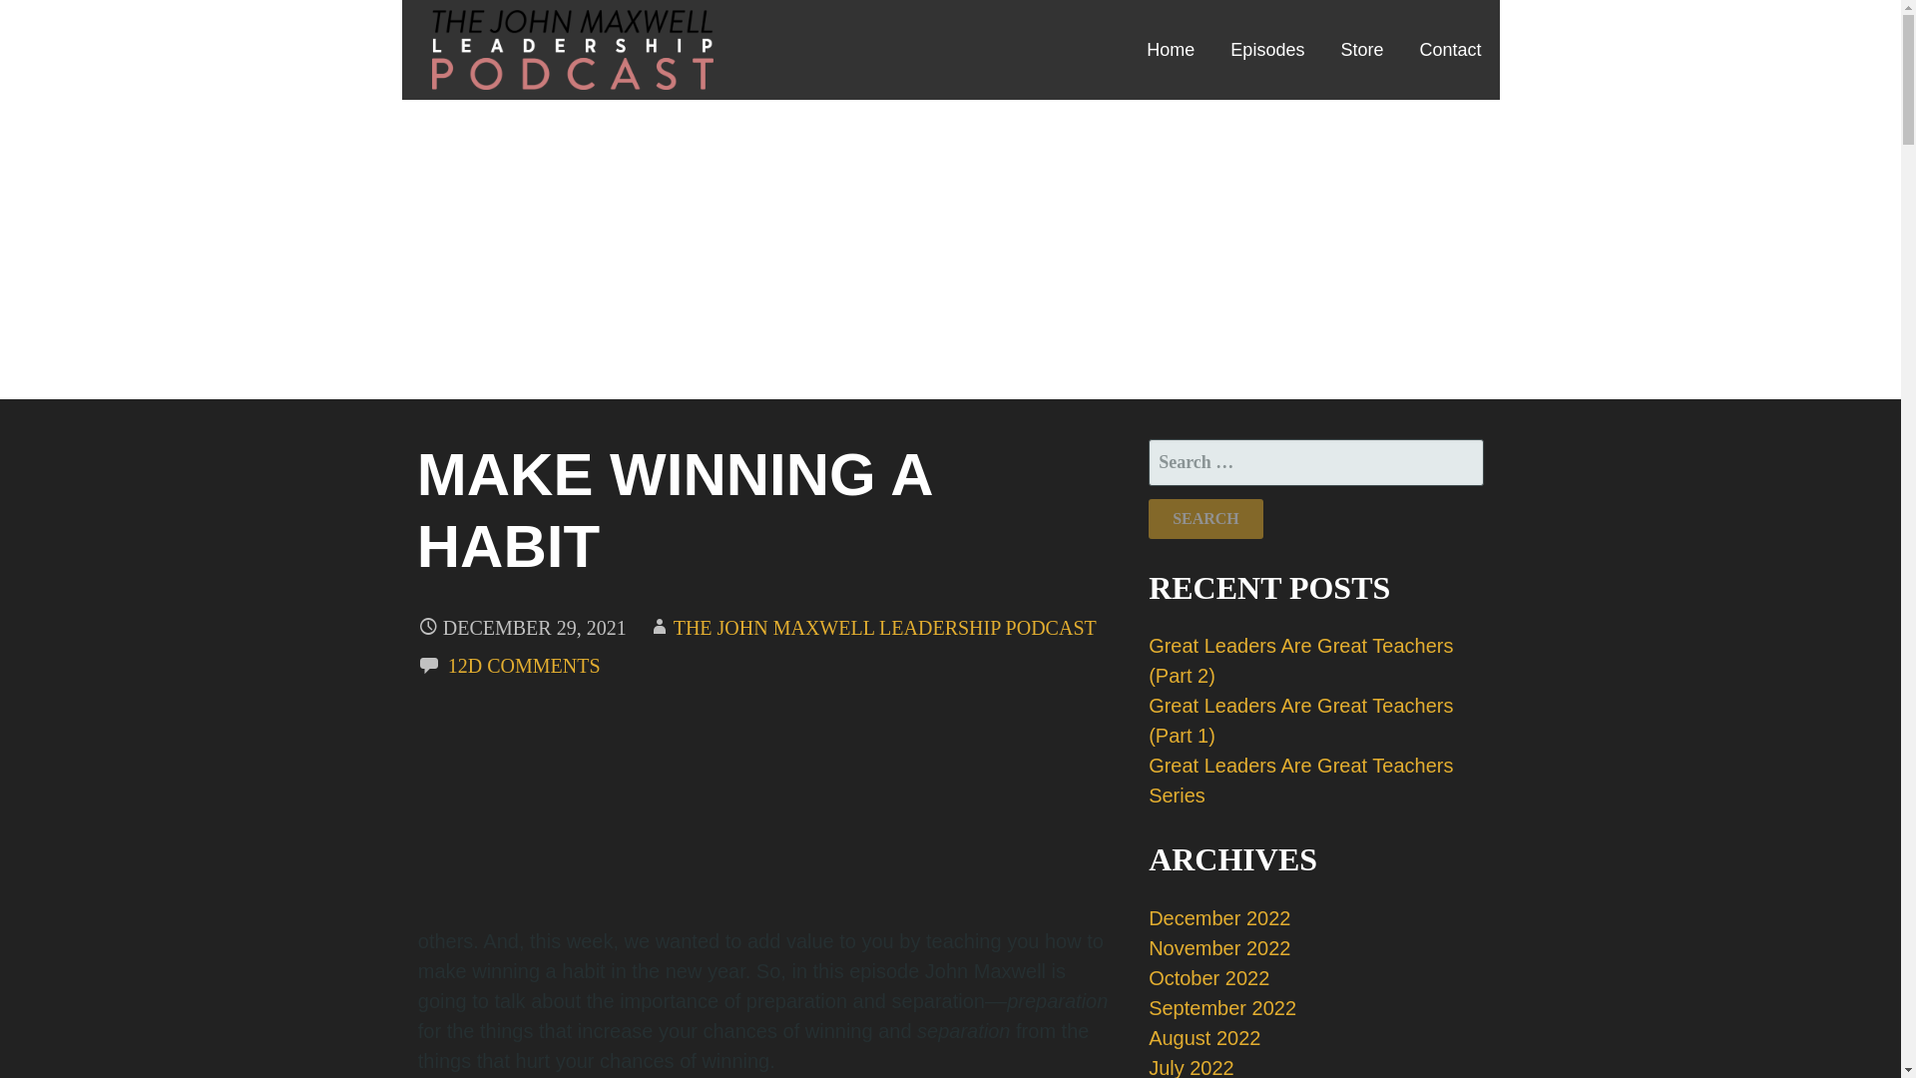 The width and height of the screenshot is (1916, 1078). I want to click on Embed Player, so click(766, 807).